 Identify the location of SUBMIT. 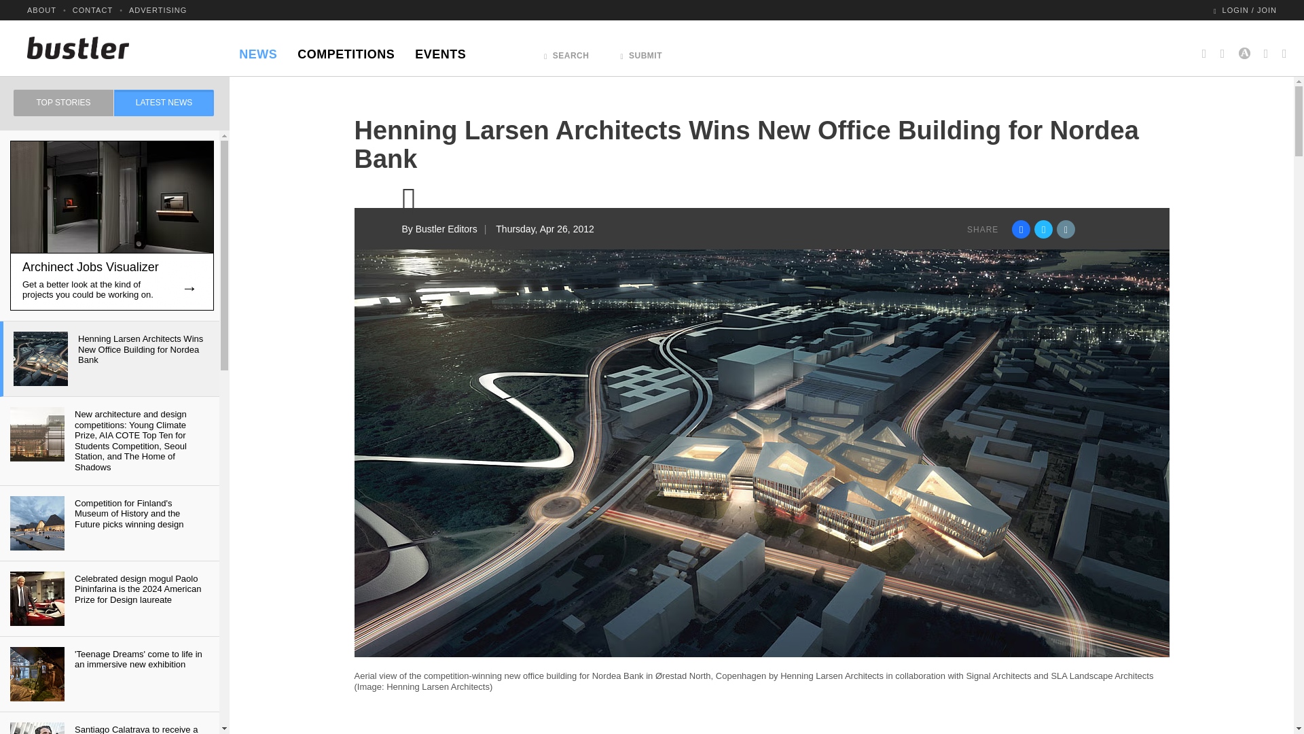
(641, 52).